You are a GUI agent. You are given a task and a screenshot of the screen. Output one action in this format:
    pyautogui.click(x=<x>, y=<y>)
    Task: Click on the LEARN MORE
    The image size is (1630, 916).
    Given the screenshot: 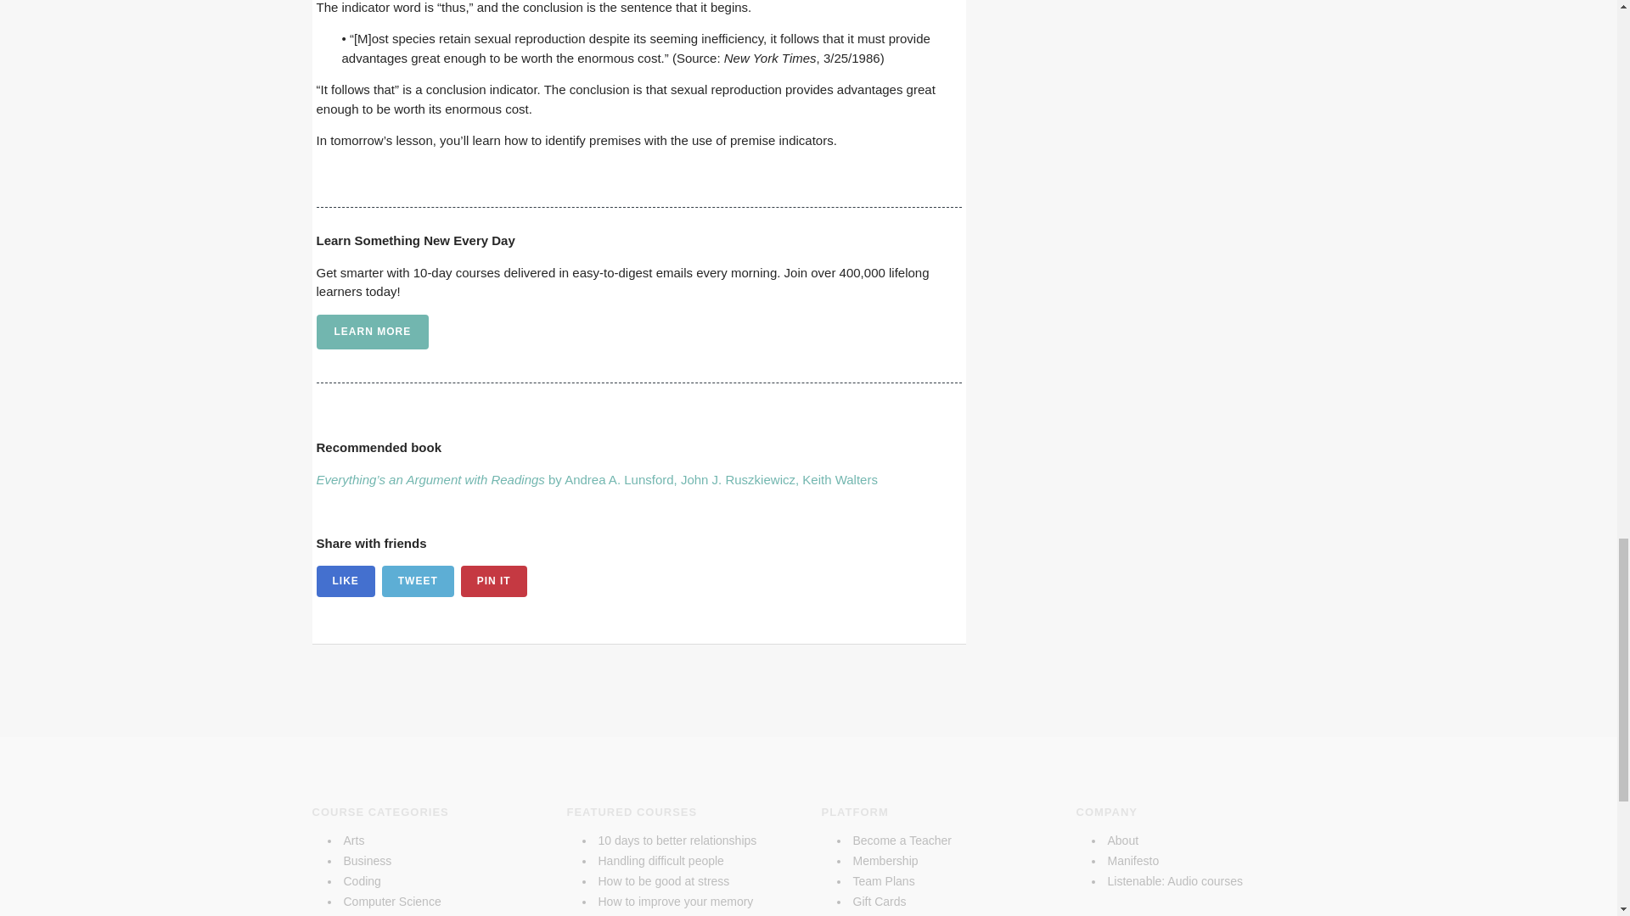 What is the action you would take?
    pyautogui.click(x=372, y=332)
    